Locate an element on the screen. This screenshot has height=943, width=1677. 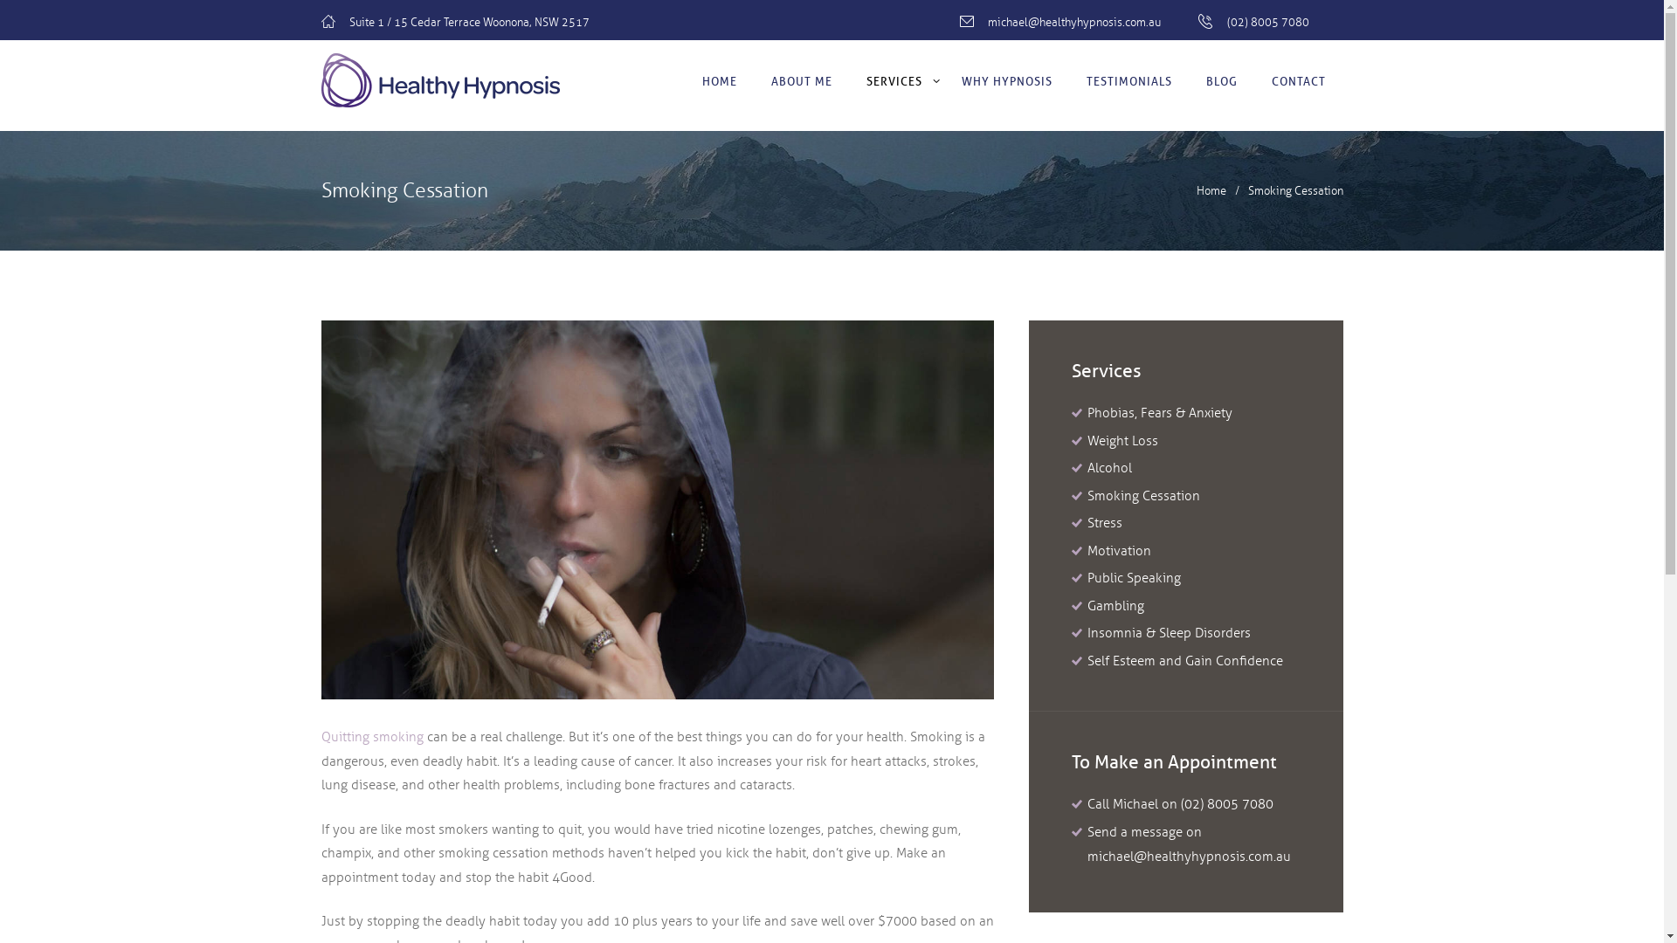
BLOG is located at coordinates (1223, 80).